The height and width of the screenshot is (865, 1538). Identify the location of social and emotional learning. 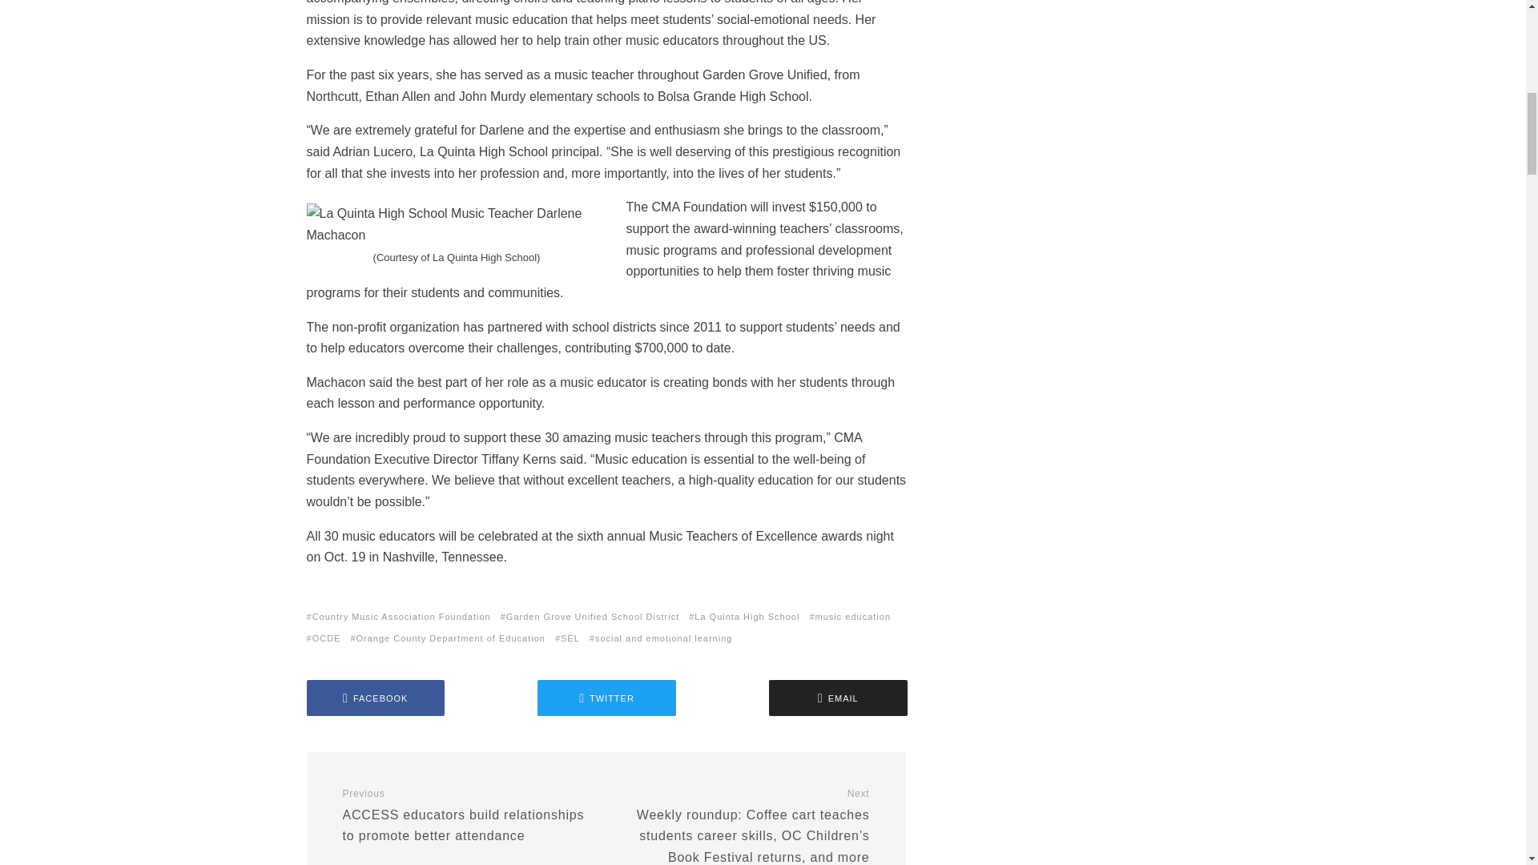
(666, 638).